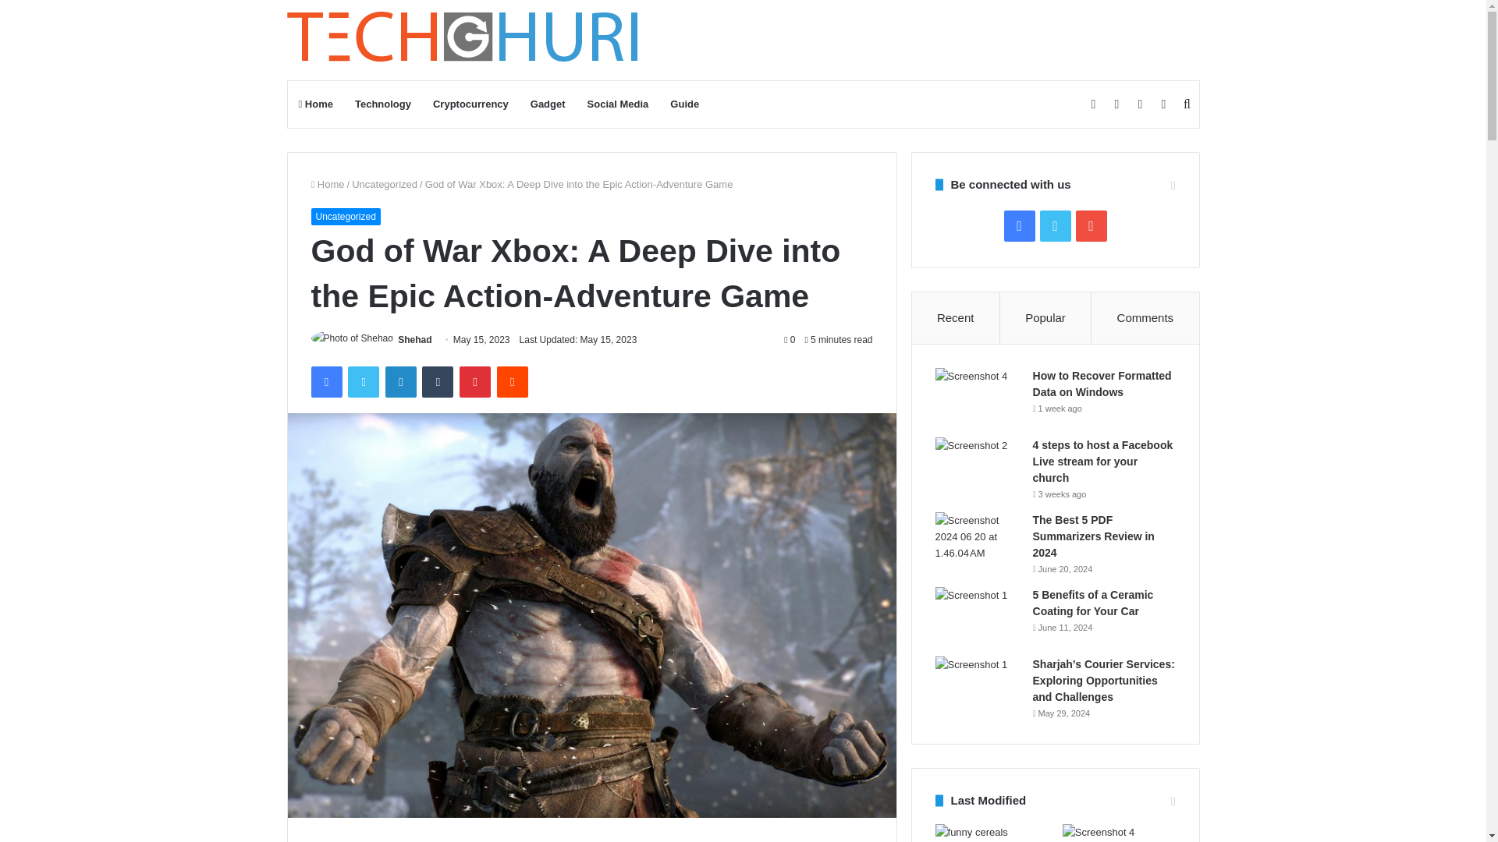  I want to click on LinkedIn, so click(400, 381).